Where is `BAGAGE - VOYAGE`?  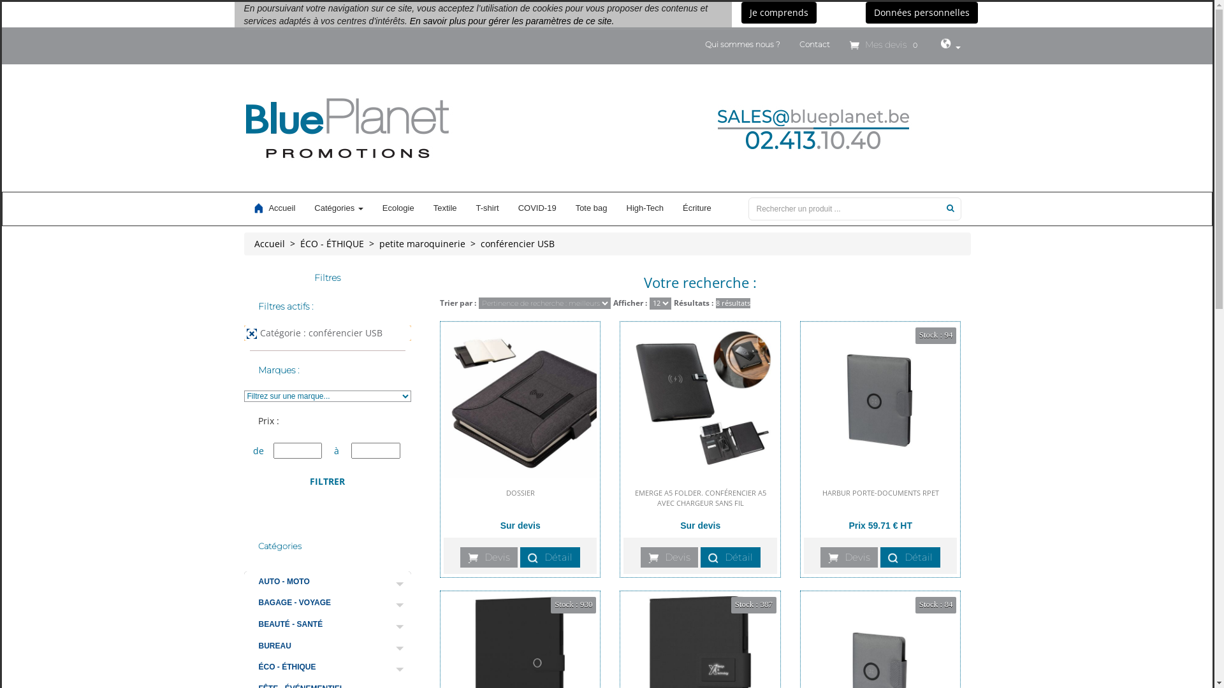
BAGAGE - VOYAGE is located at coordinates (329, 603).